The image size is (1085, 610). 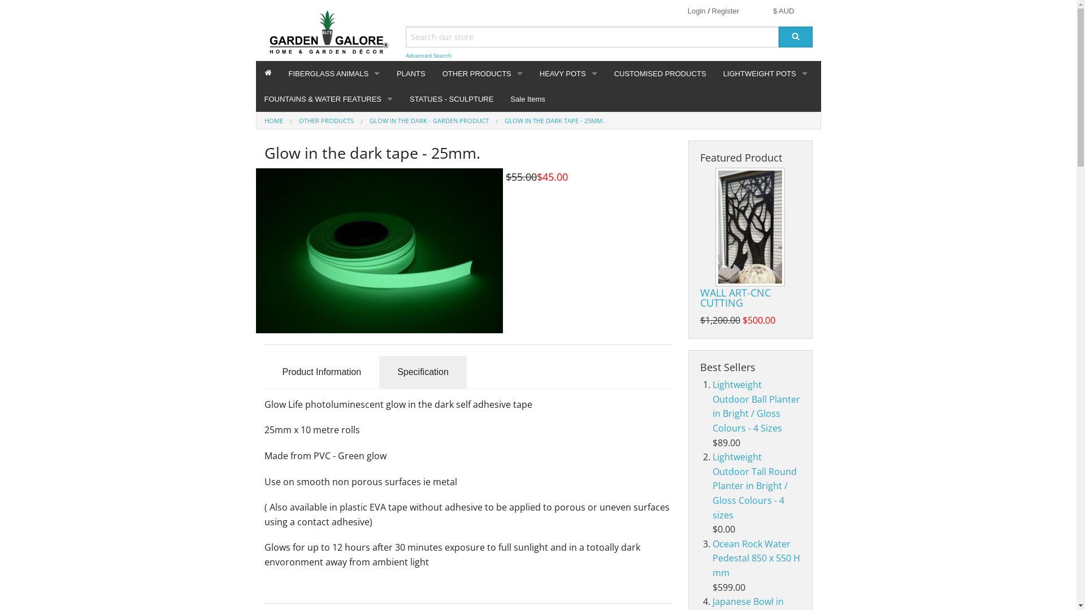 What do you see at coordinates (568, 113) in the screenshot?
I see `GLAZED CLAY - COLOUR POTS` at bounding box center [568, 113].